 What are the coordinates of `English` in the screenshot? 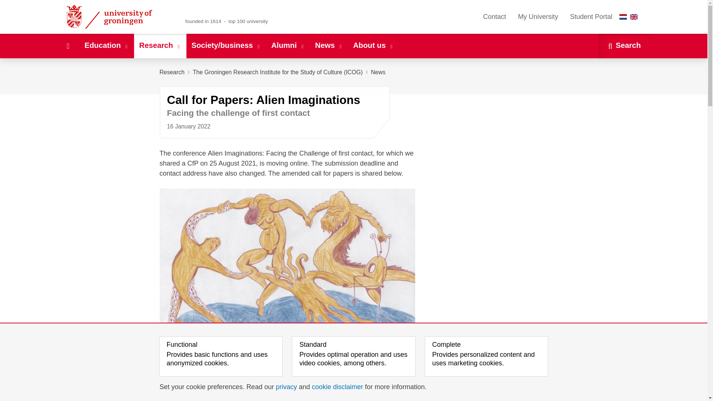 It's located at (634, 16).